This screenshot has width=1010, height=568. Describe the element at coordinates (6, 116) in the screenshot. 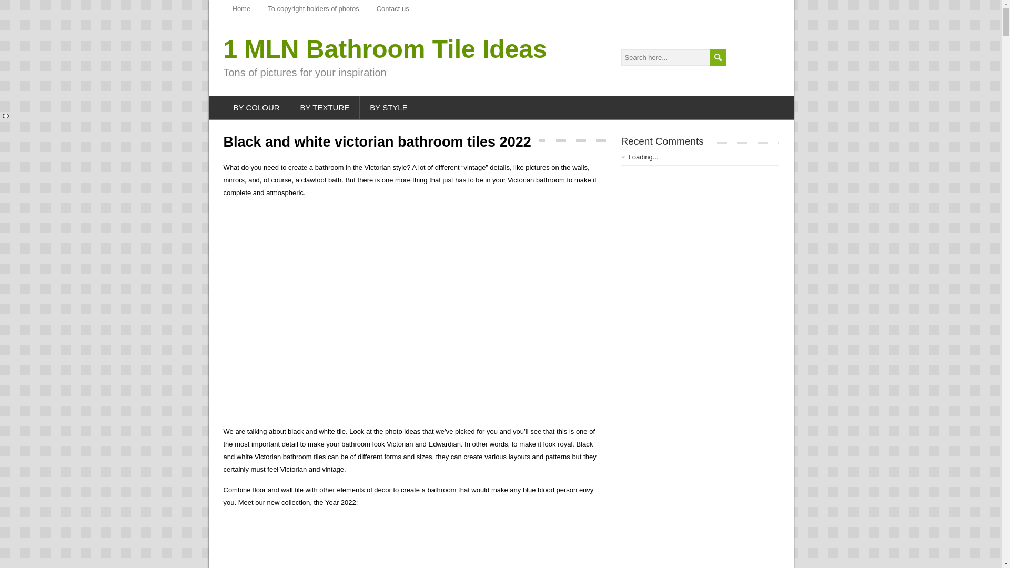

I see `Share This With Your Friends` at that location.